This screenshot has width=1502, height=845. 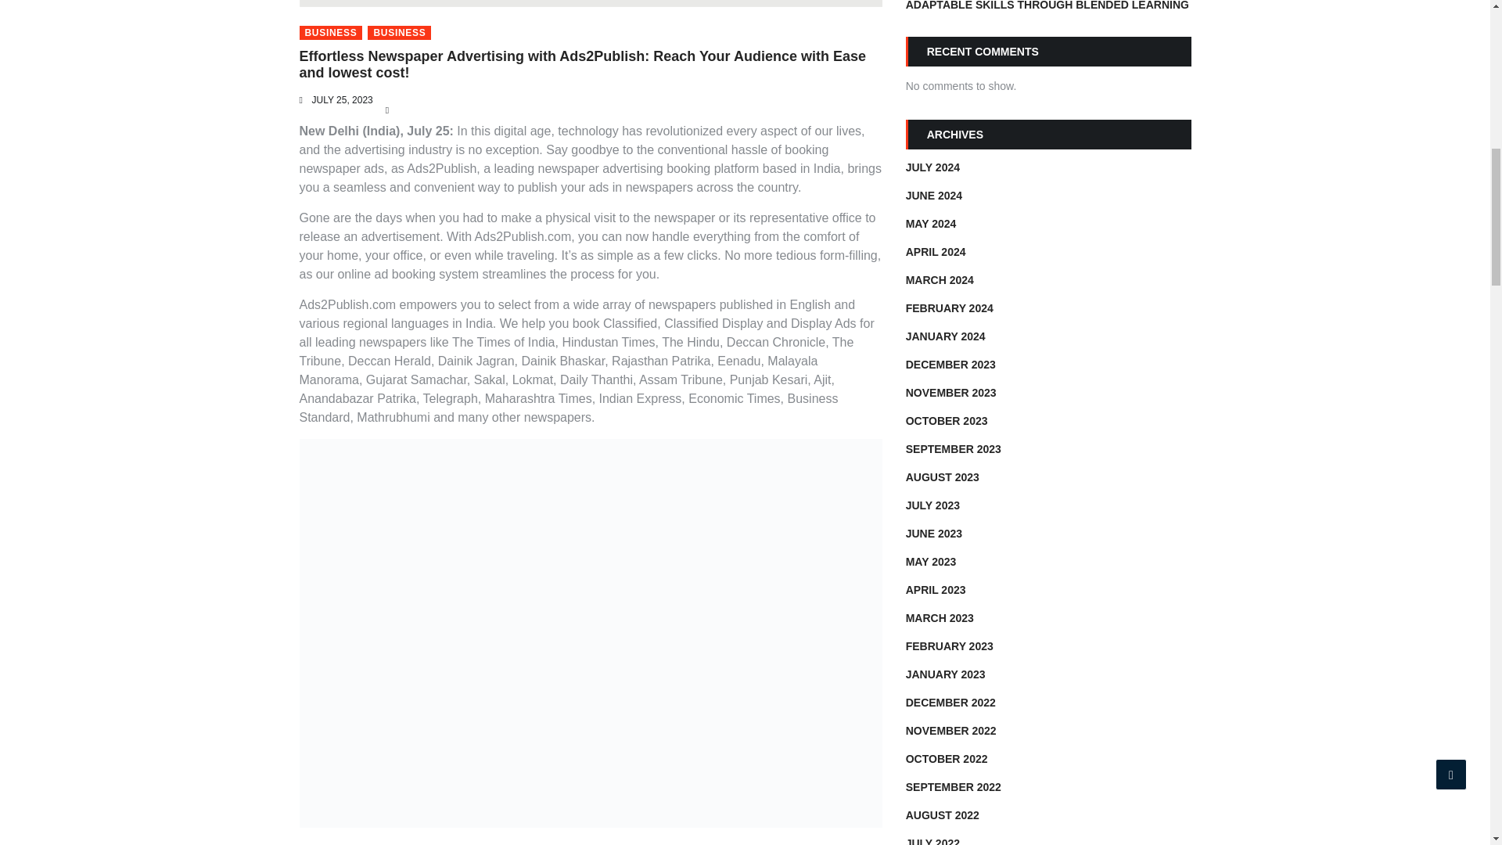 What do you see at coordinates (932, 167) in the screenshot?
I see `JULY 2024` at bounding box center [932, 167].